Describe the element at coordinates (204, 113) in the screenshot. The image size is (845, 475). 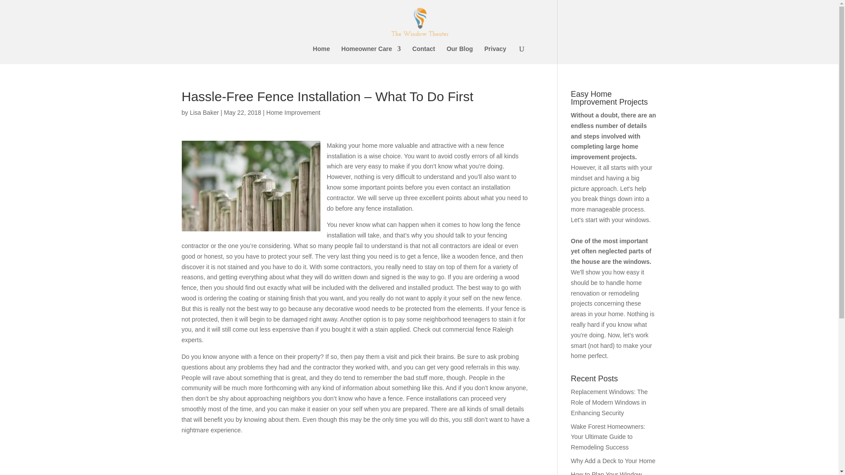
I see `Posts by Lisa Baker` at that location.